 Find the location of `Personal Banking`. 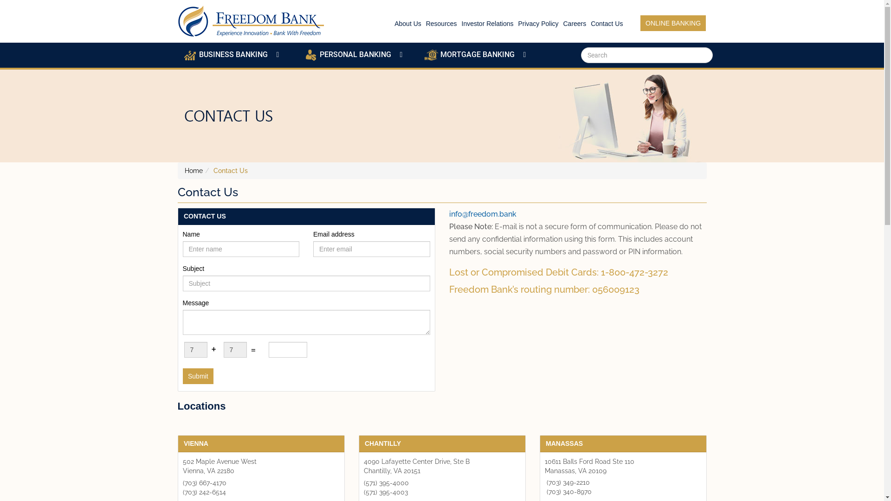

Personal Banking is located at coordinates (310, 55).